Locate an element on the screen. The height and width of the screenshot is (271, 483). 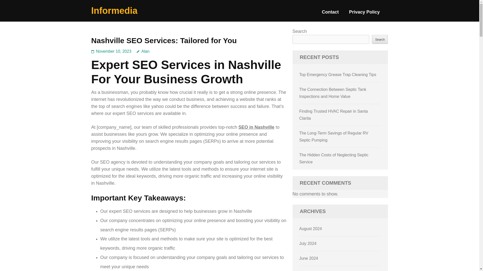
Top Emergency Grease Trap Cleaning Tips is located at coordinates (338, 75).